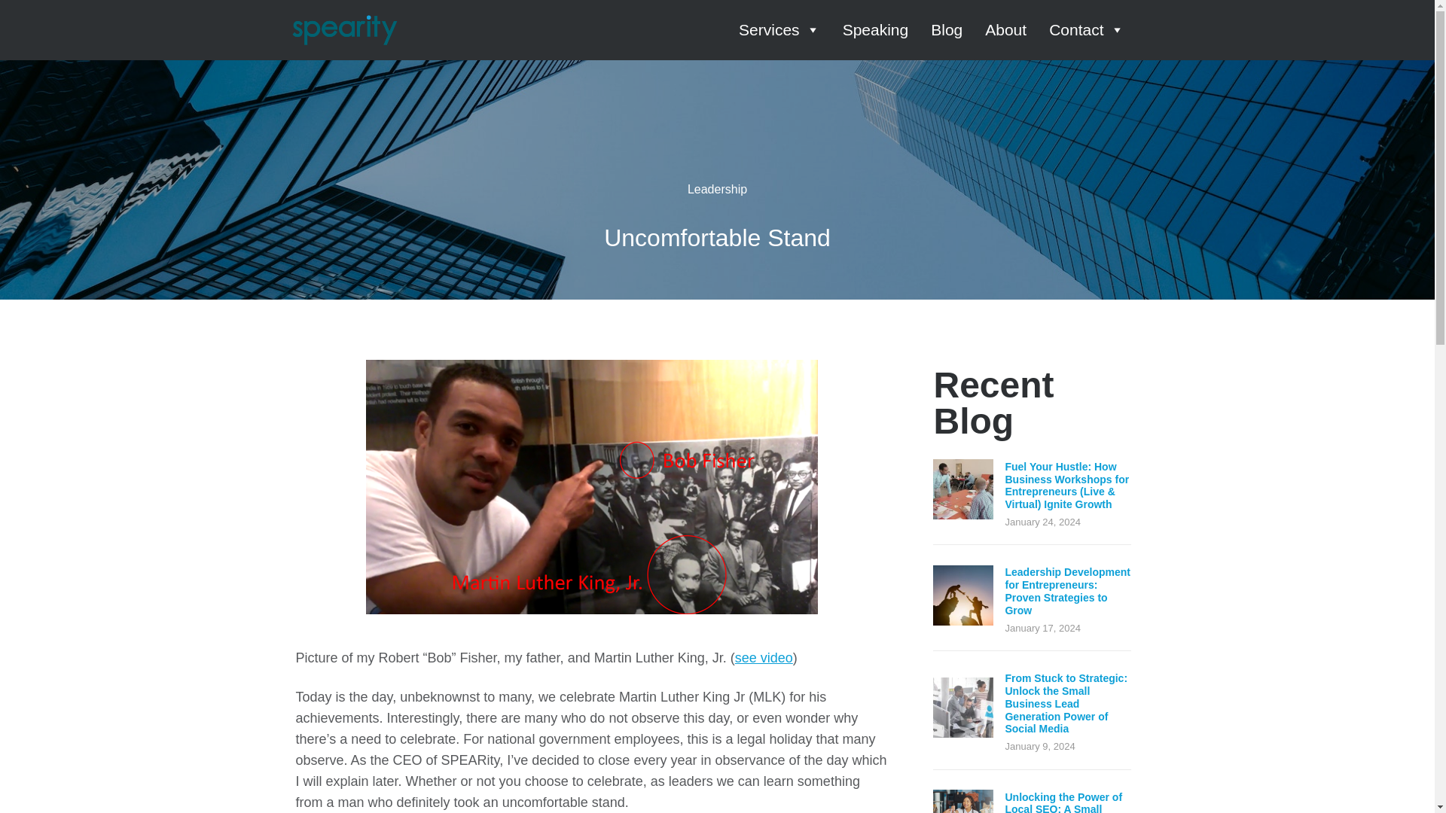 The height and width of the screenshot is (813, 1446). Describe the element at coordinates (764, 658) in the screenshot. I see `see video` at that location.